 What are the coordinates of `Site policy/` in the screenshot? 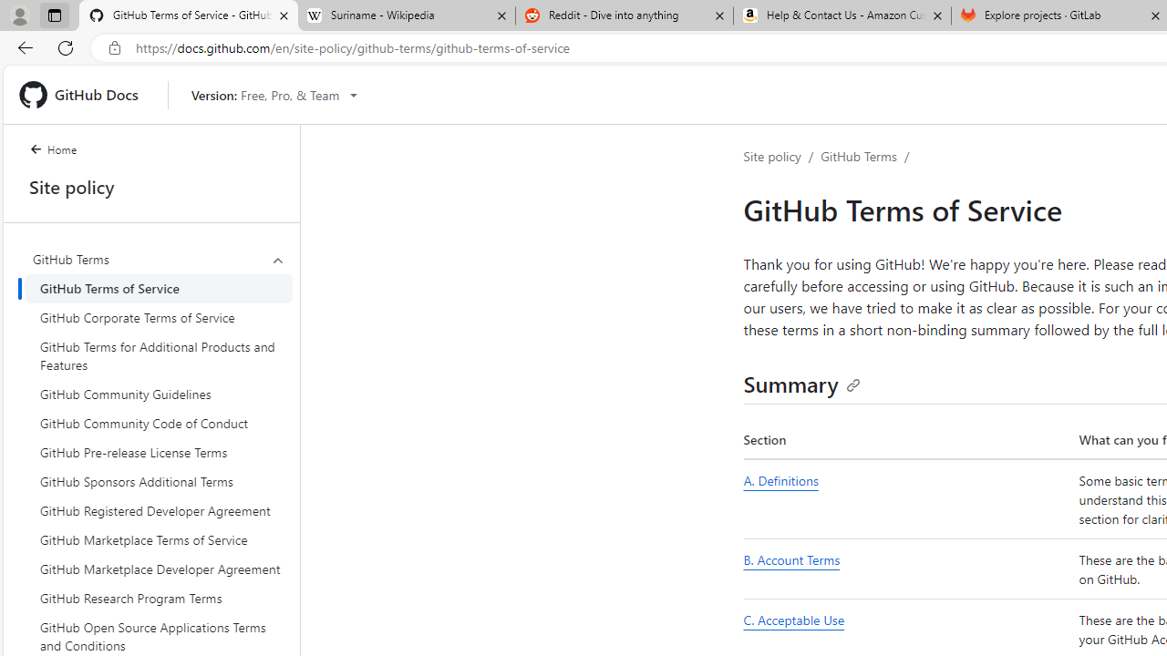 It's located at (782, 157).